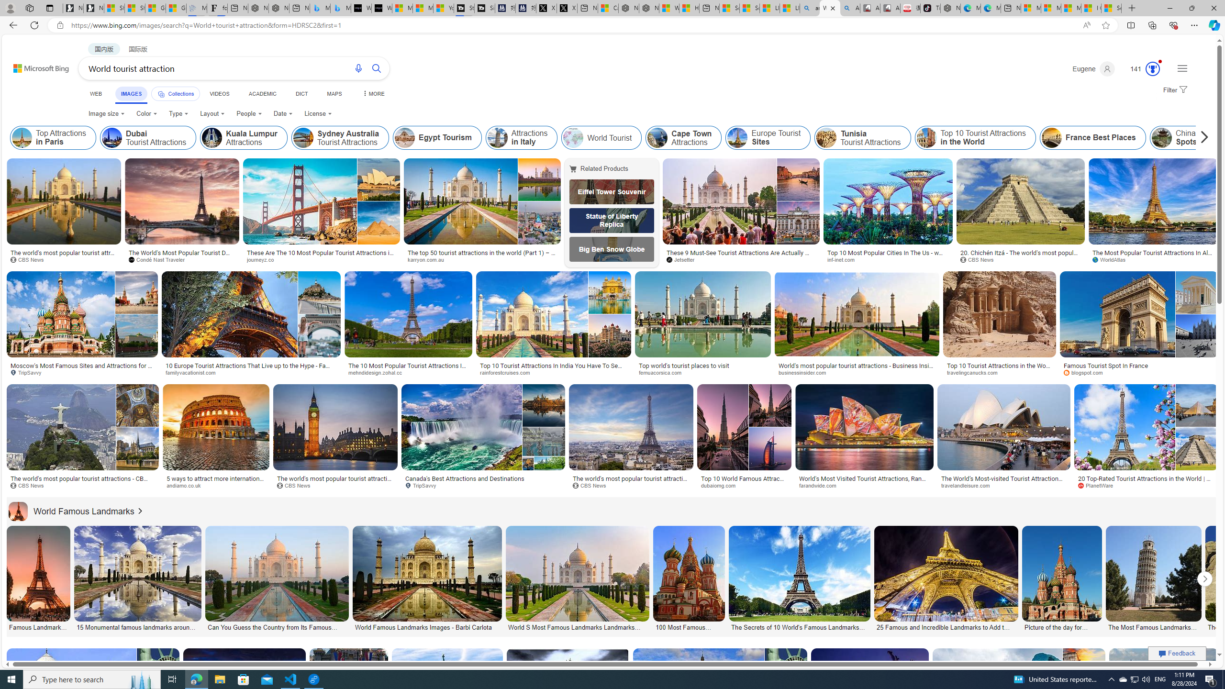 This screenshot has height=689, width=1225. What do you see at coordinates (1190, 138) in the screenshot?
I see `Class: item col` at bounding box center [1190, 138].